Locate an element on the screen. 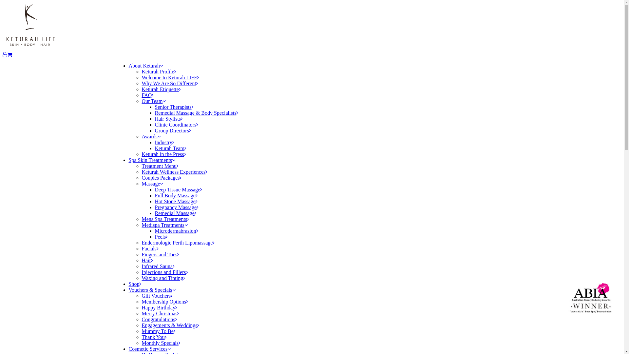  Peels is located at coordinates (161, 237).